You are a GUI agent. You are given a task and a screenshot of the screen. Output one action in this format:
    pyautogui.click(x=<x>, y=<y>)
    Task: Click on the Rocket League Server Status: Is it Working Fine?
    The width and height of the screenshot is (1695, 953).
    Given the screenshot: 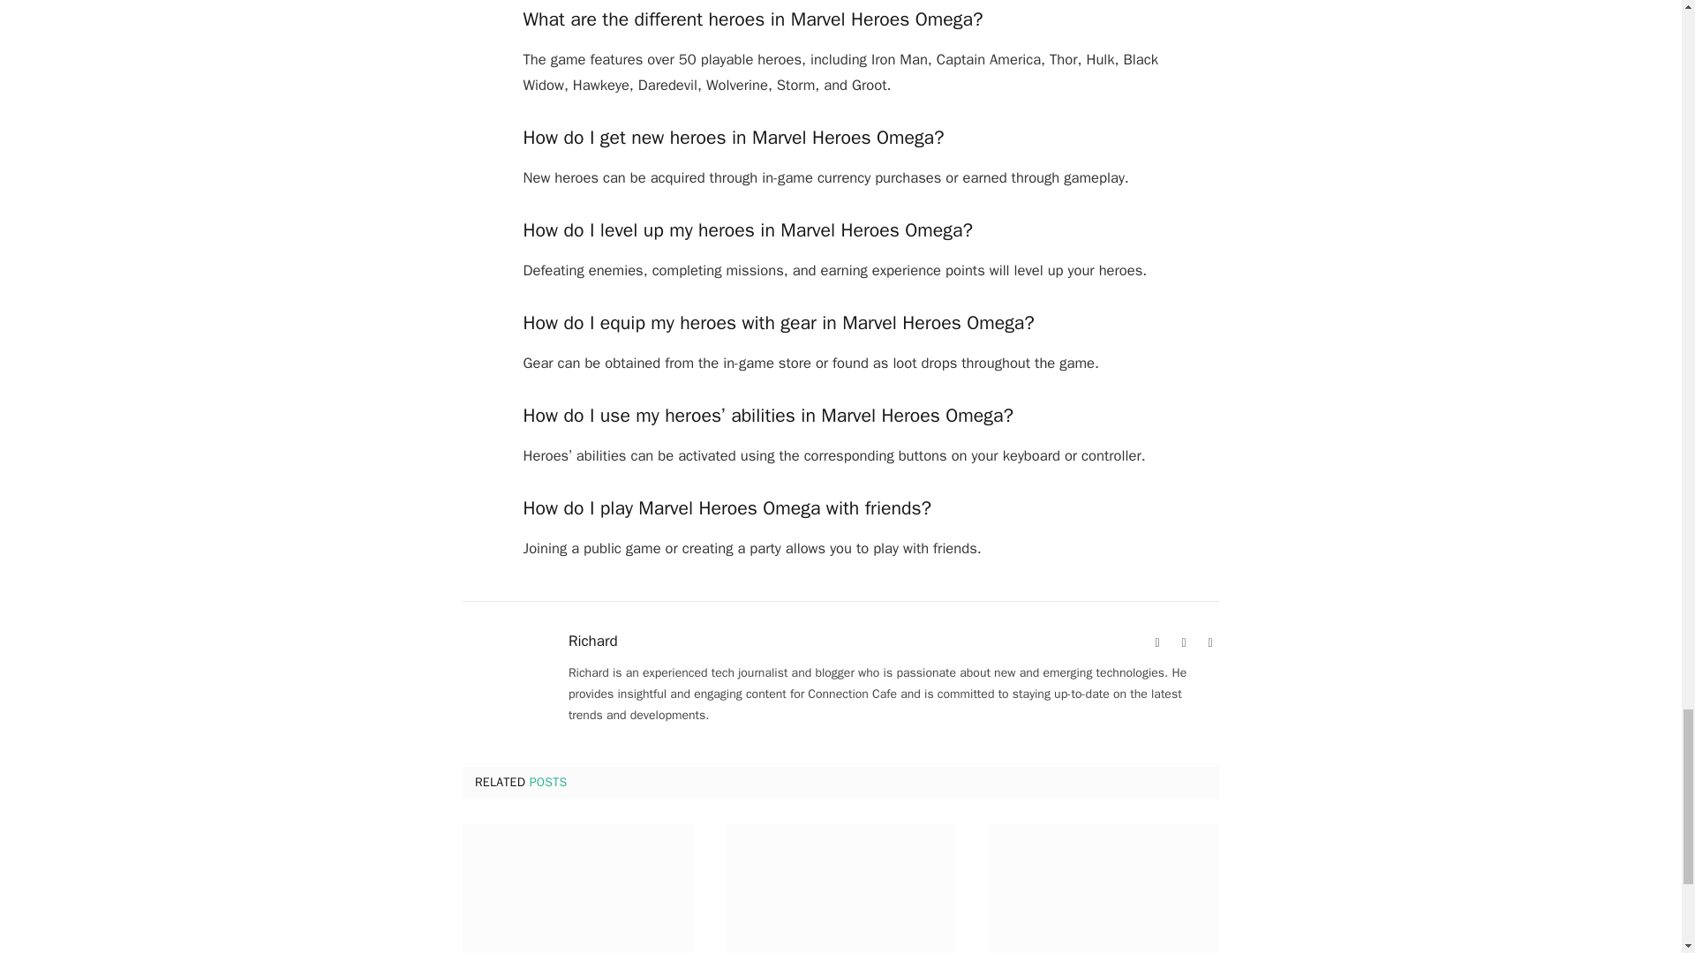 What is the action you would take?
    pyautogui.click(x=577, y=889)
    